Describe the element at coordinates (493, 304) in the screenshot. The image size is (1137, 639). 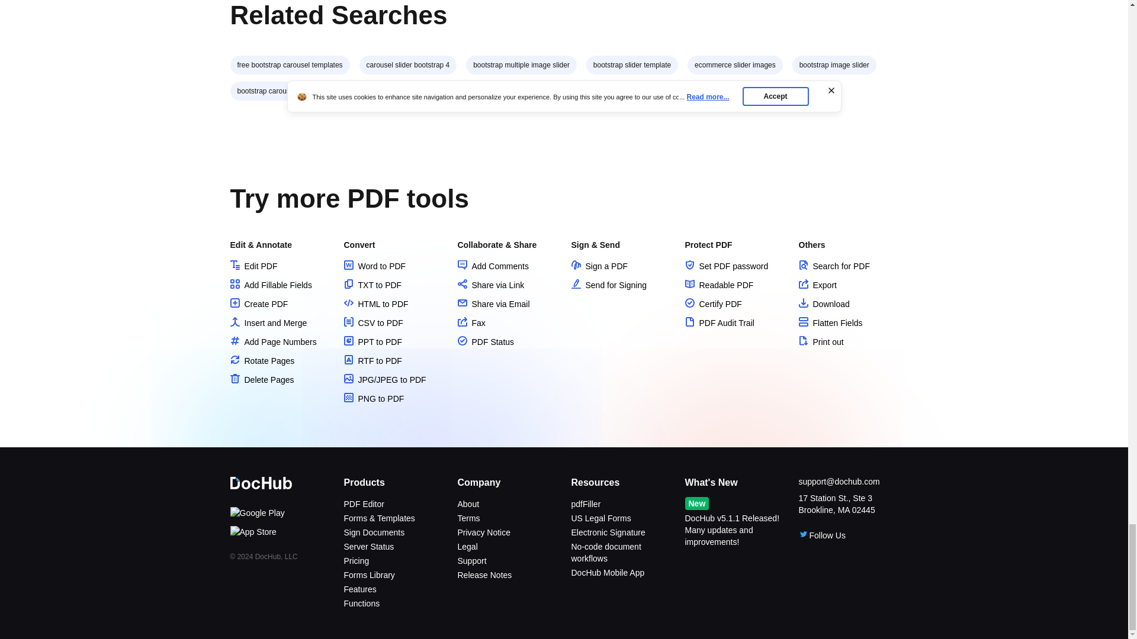
I see `Share via Email` at that location.